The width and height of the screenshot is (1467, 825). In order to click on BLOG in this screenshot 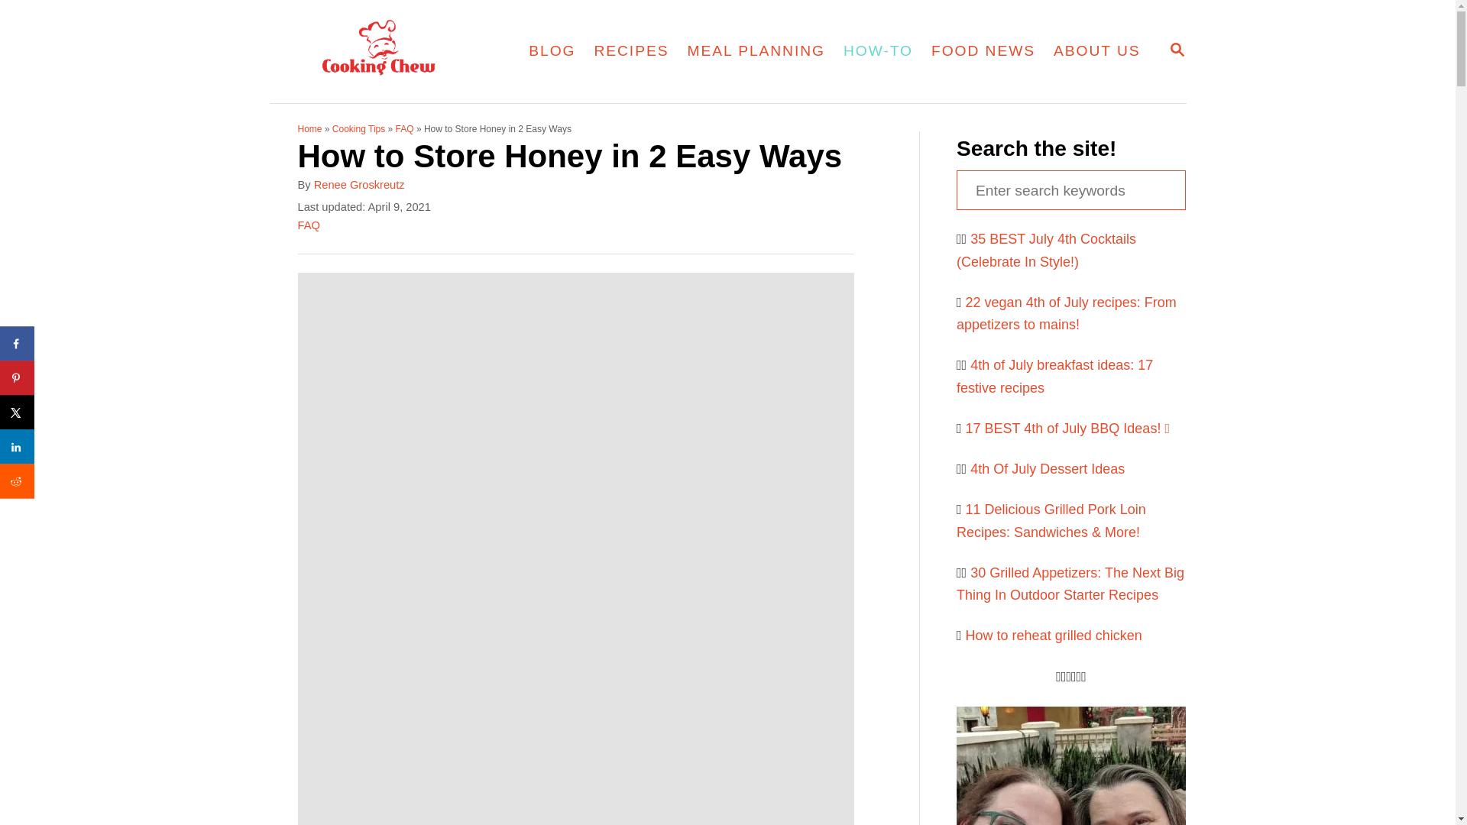, I will do `click(631, 50)`.